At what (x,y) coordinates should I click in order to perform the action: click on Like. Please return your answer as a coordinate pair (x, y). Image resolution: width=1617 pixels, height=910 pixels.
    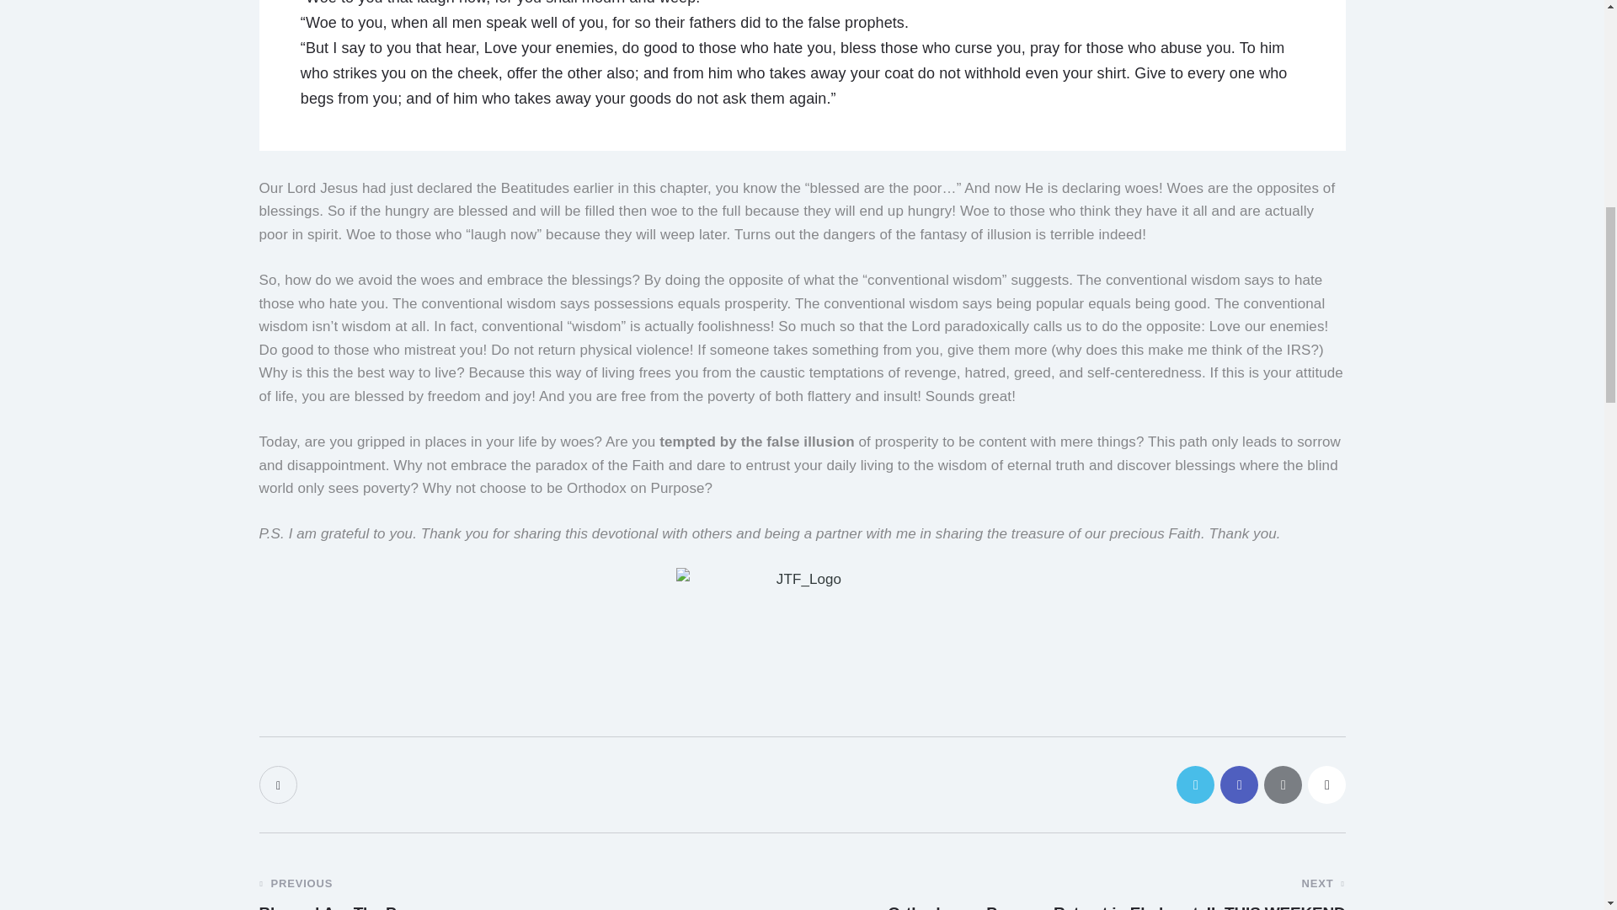
    Looking at the image, I should click on (280, 784).